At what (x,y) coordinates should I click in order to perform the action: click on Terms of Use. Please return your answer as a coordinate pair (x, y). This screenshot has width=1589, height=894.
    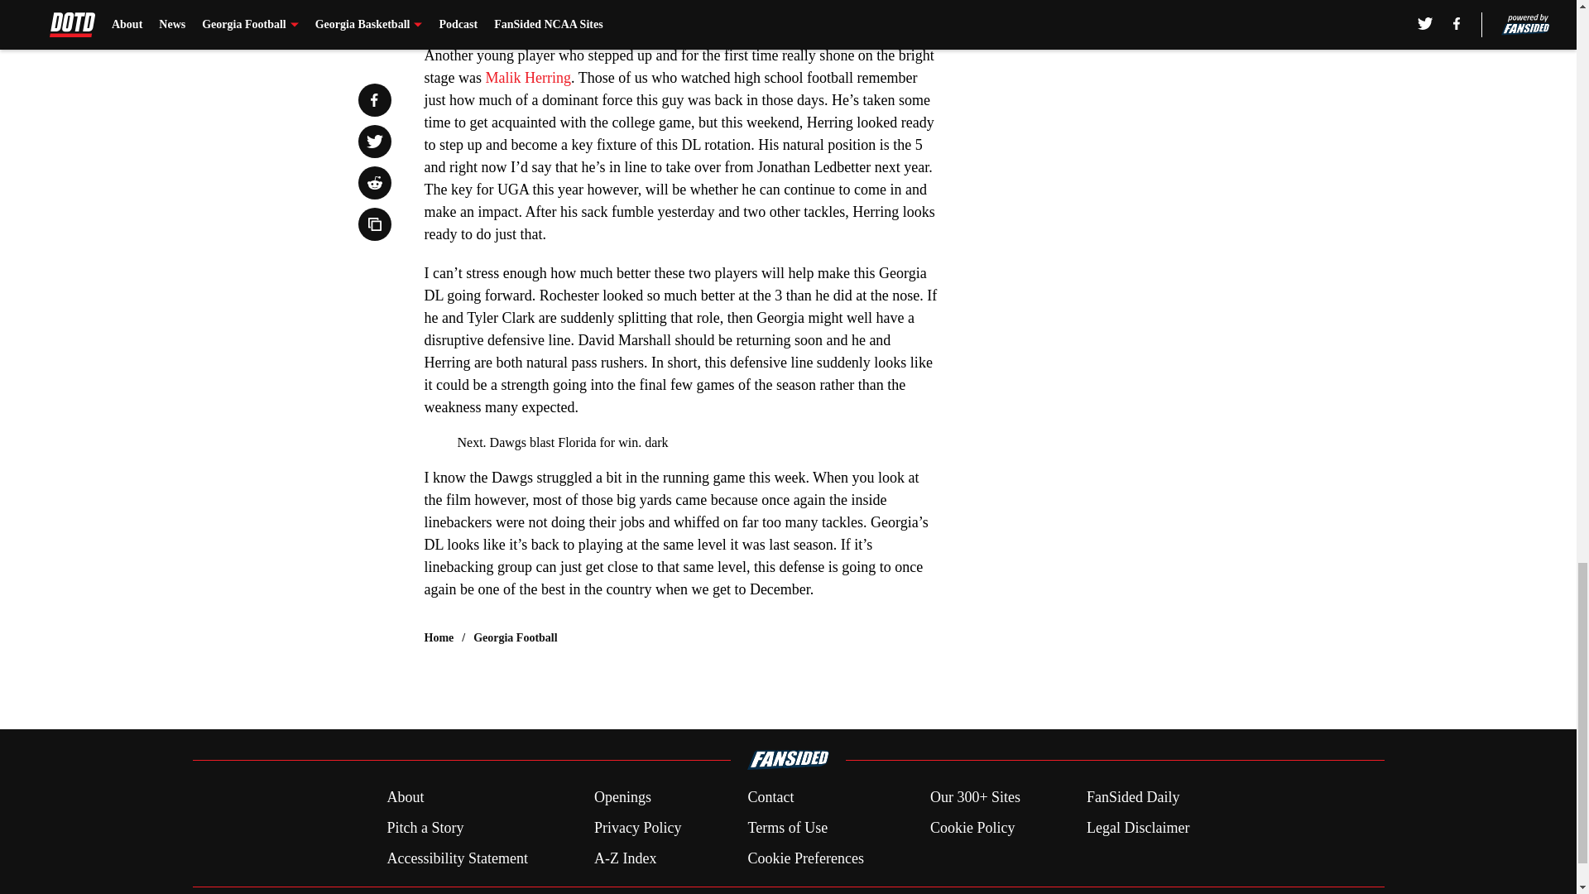
    Looking at the image, I should click on (787, 828).